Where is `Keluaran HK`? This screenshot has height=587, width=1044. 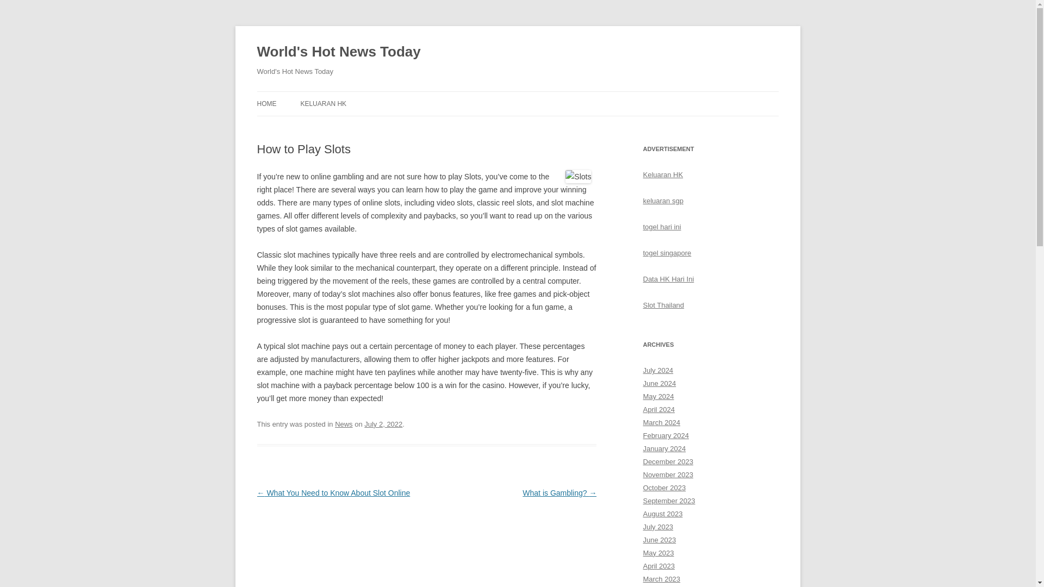 Keluaran HK is located at coordinates (662, 175).